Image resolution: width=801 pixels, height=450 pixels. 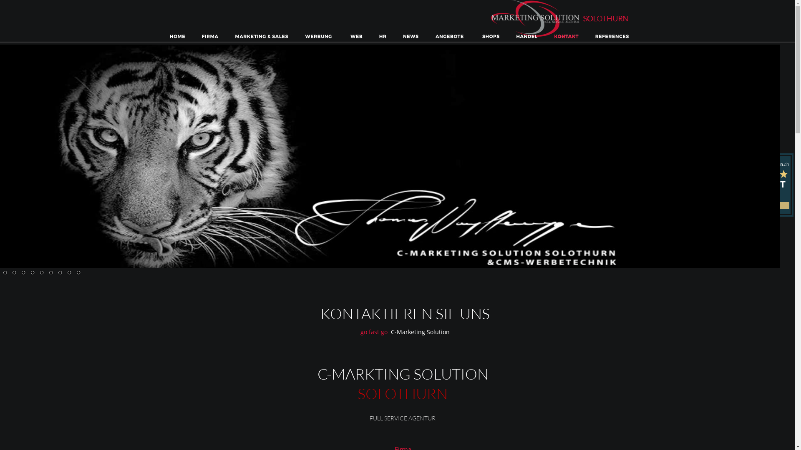 I want to click on 7, so click(x=41, y=272).